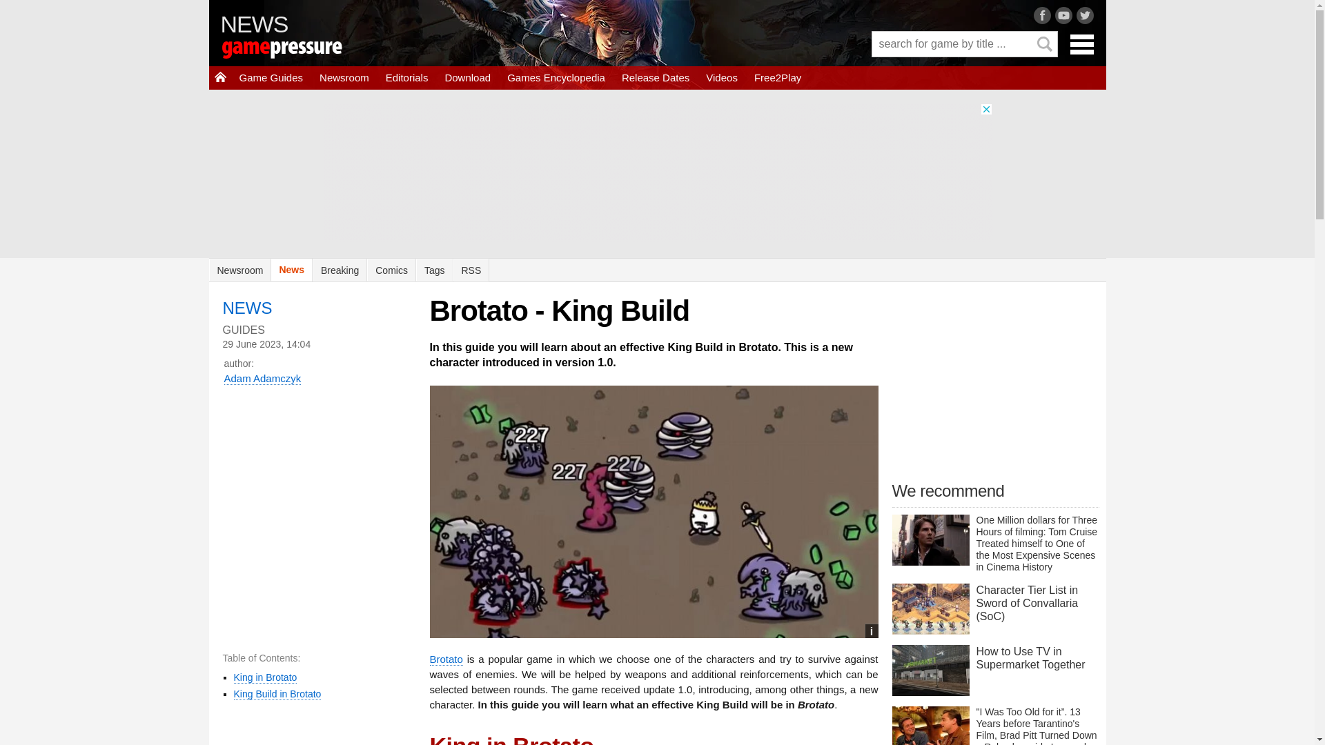 The height and width of the screenshot is (745, 1325). I want to click on Free2Play, so click(777, 77).